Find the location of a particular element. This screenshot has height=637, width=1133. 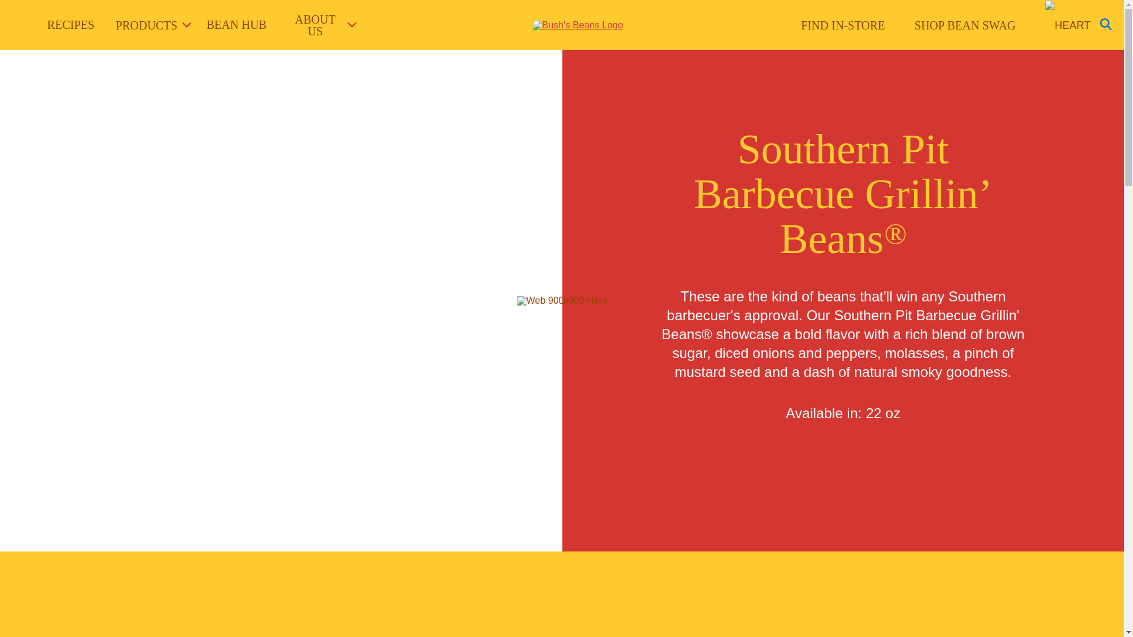

My Favorites is located at coordinates (1067, 26).